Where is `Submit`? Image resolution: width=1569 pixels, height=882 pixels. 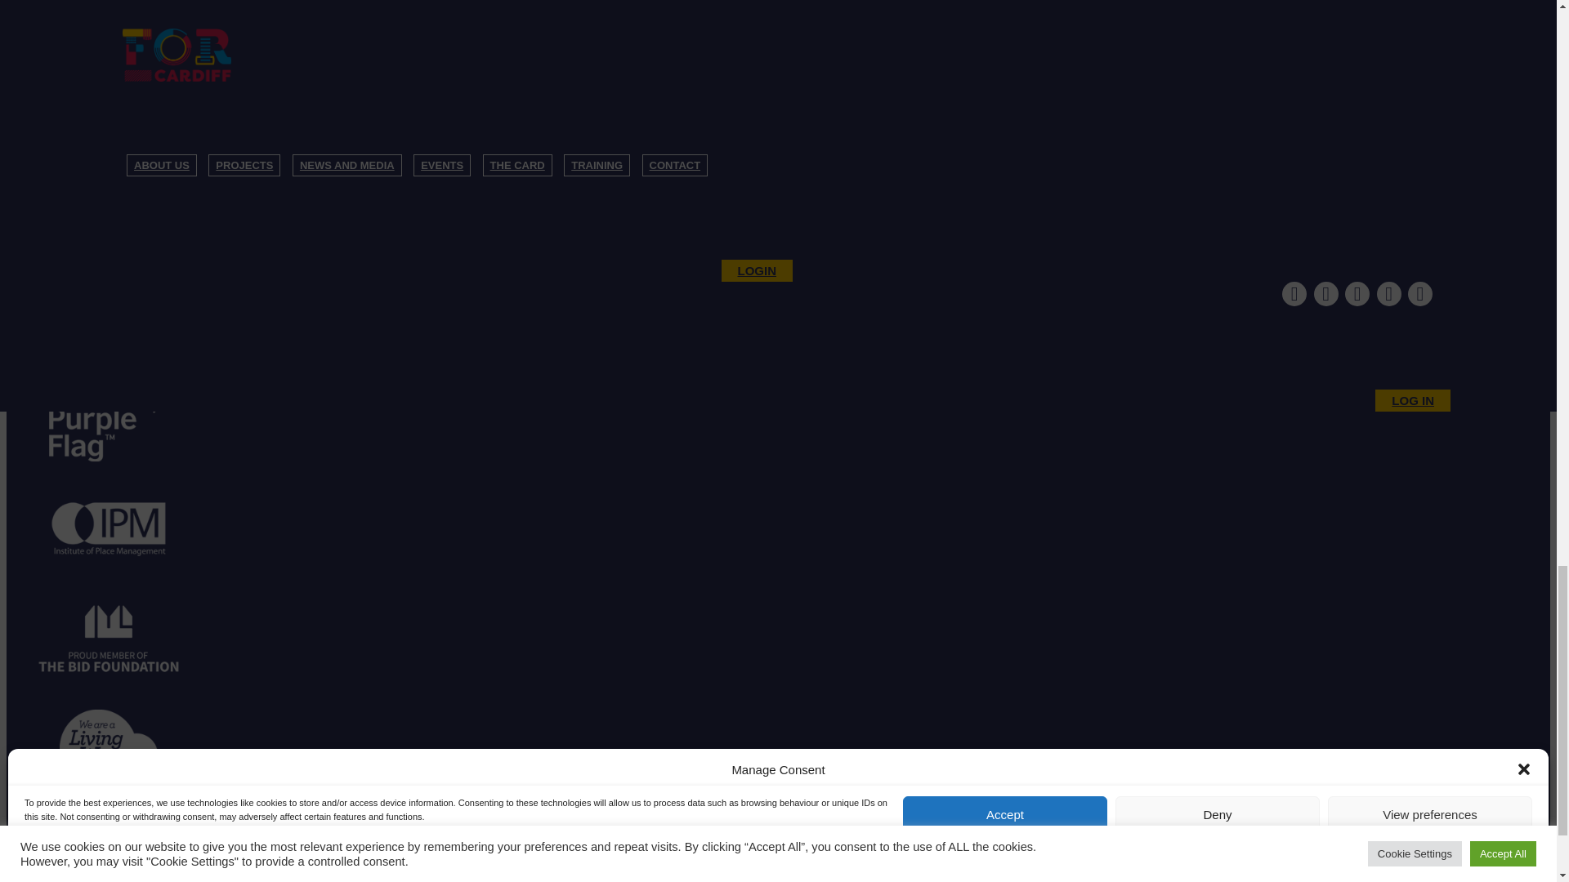 Submit is located at coordinates (43, 213).